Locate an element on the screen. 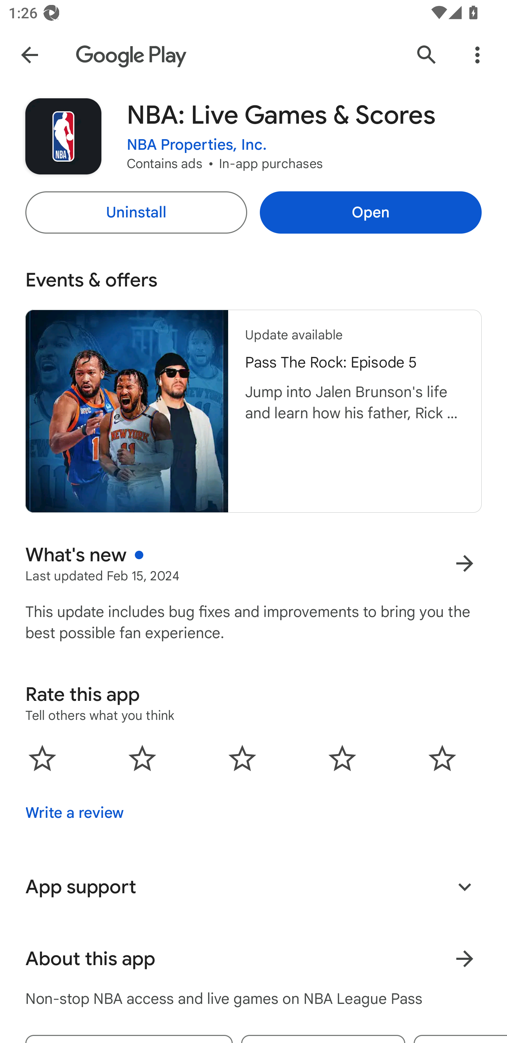  Open is located at coordinates (370, 212).